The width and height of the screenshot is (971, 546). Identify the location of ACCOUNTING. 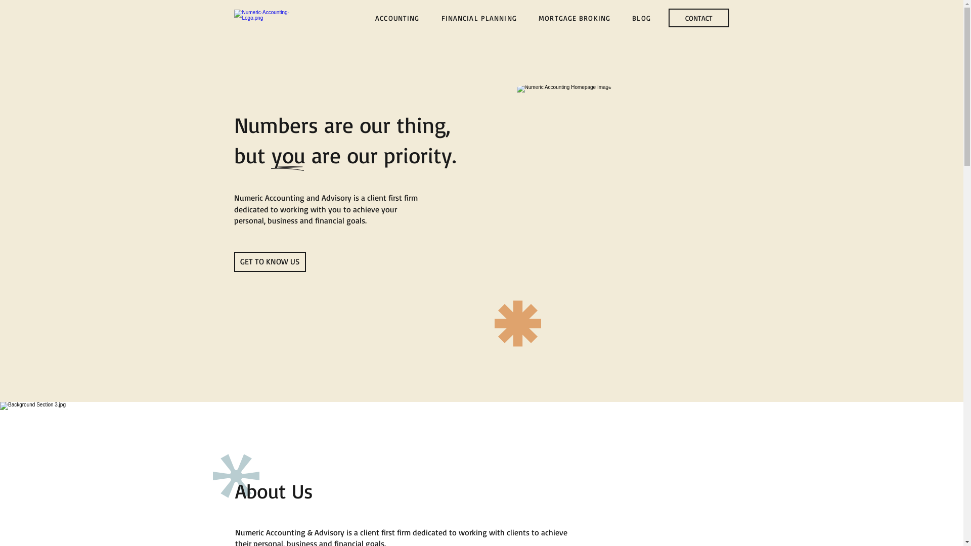
(398, 18).